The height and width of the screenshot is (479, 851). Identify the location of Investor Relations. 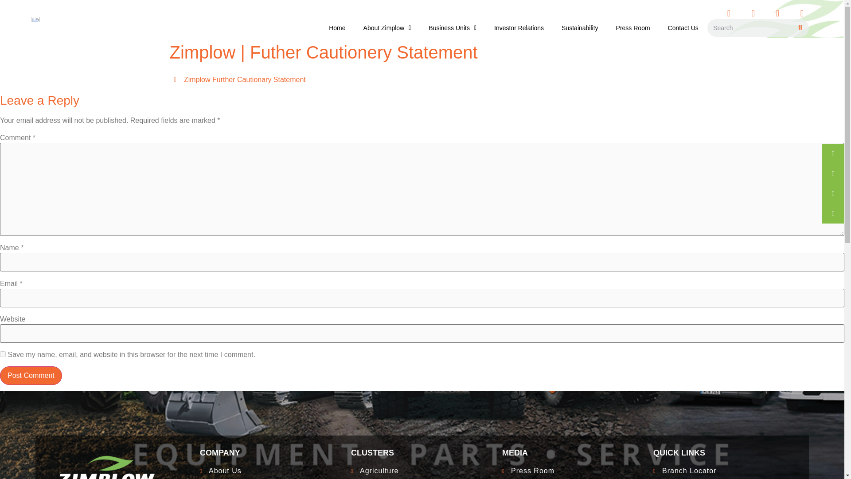
(422, 80).